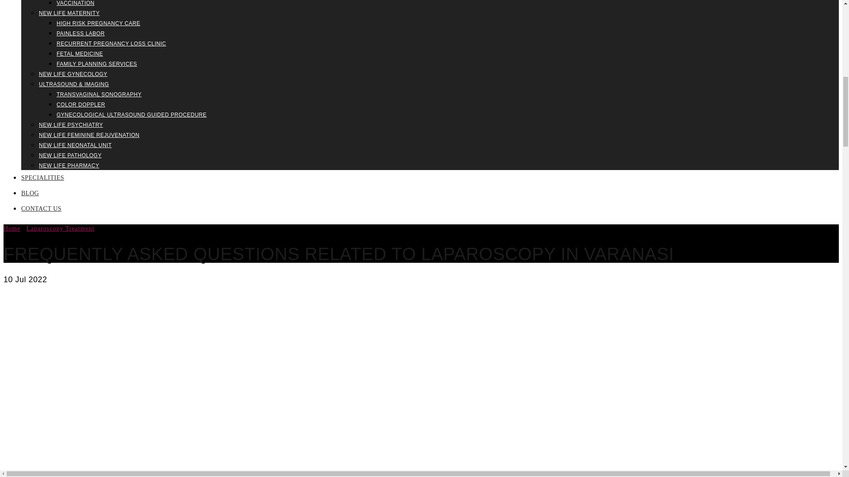 Image resolution: width=849 pixels, height=477 pixels. What do you see at coordinates (111, 43) in the screenshot?
I see `RECURRENT PREGNANCY LOSS CLINIC` at bounding box center [111, 43].